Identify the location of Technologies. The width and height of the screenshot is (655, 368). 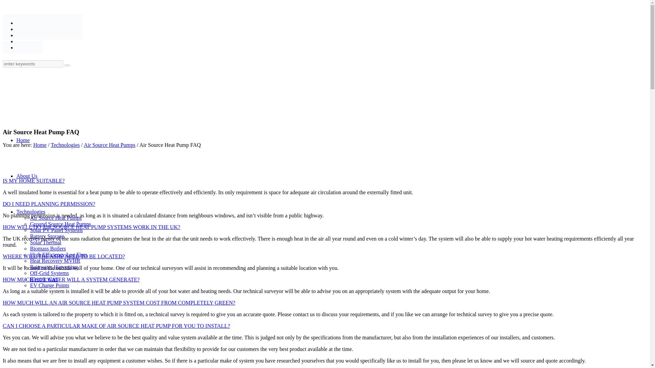
(65, 145).